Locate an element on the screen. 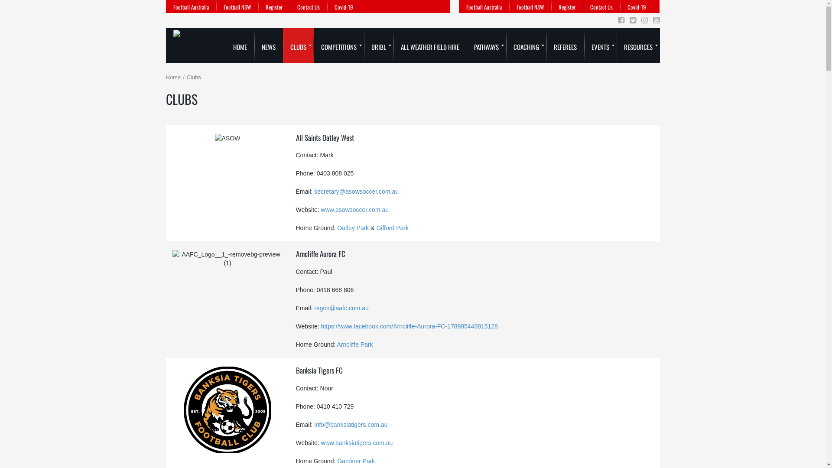  Football NSW is located at coordinates (237, 6).